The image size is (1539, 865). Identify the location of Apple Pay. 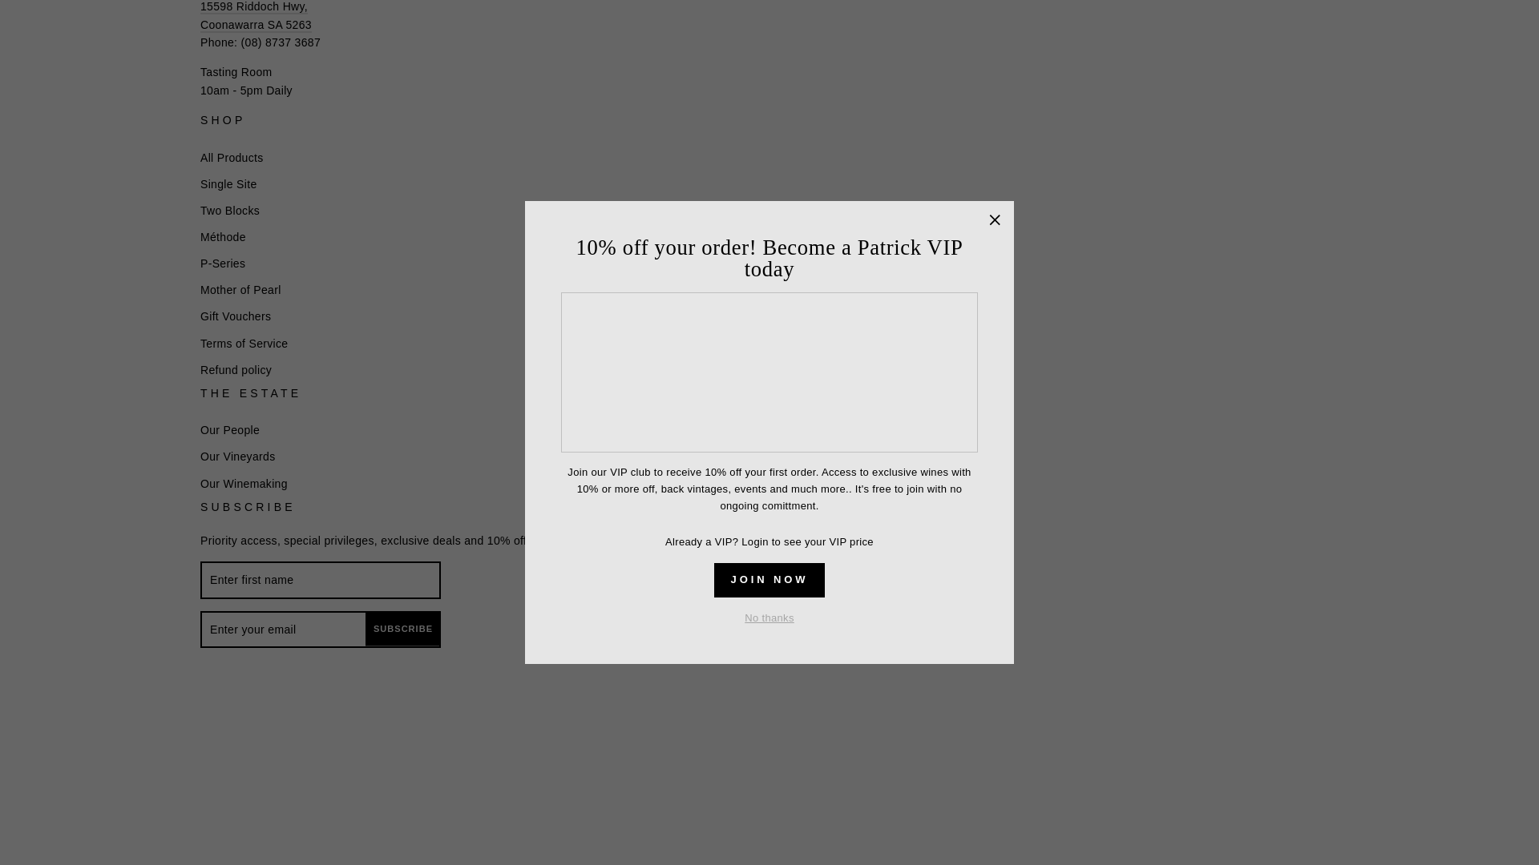
(255, 743).